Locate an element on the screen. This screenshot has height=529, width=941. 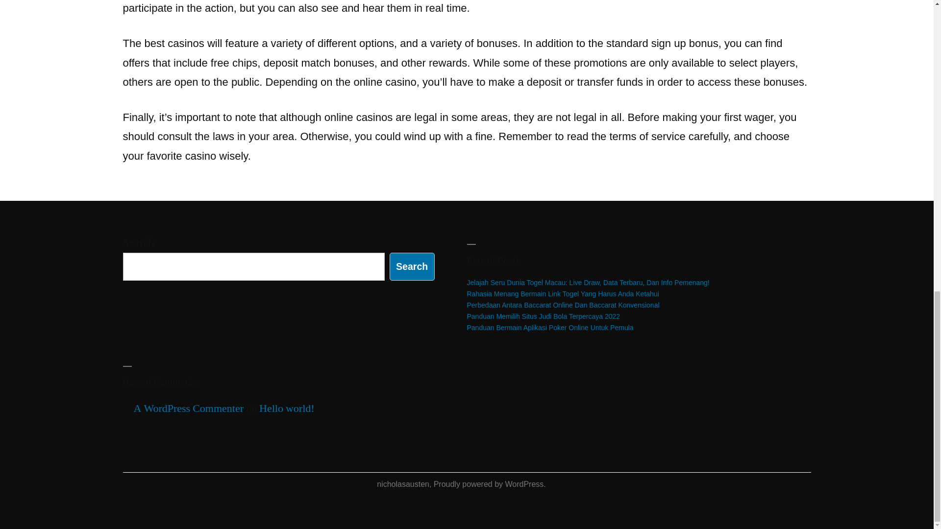
Rahasia Menang Bermain Link Togel Yang Harus Anda Ketahui is located at coordinates (563, 294).